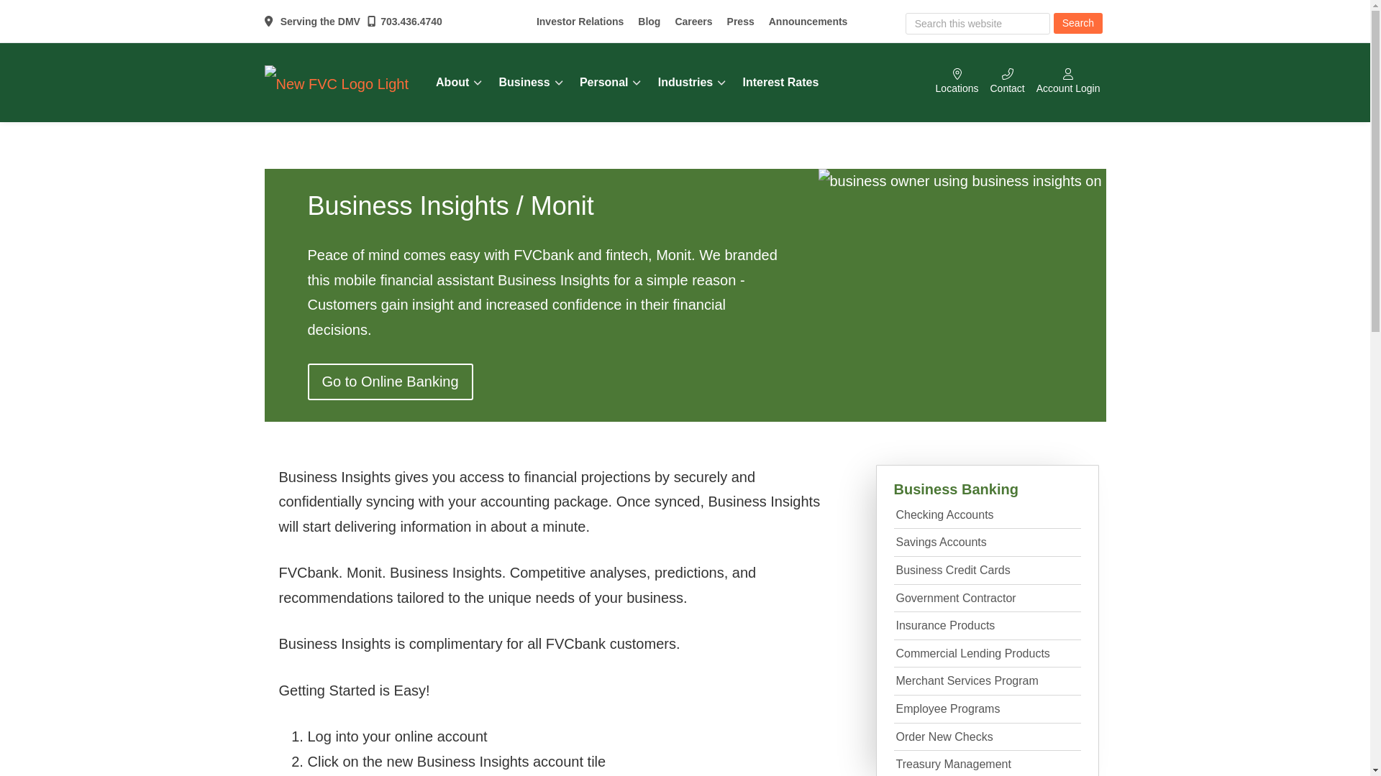  I want to click on Announcements, so click(808, 21).